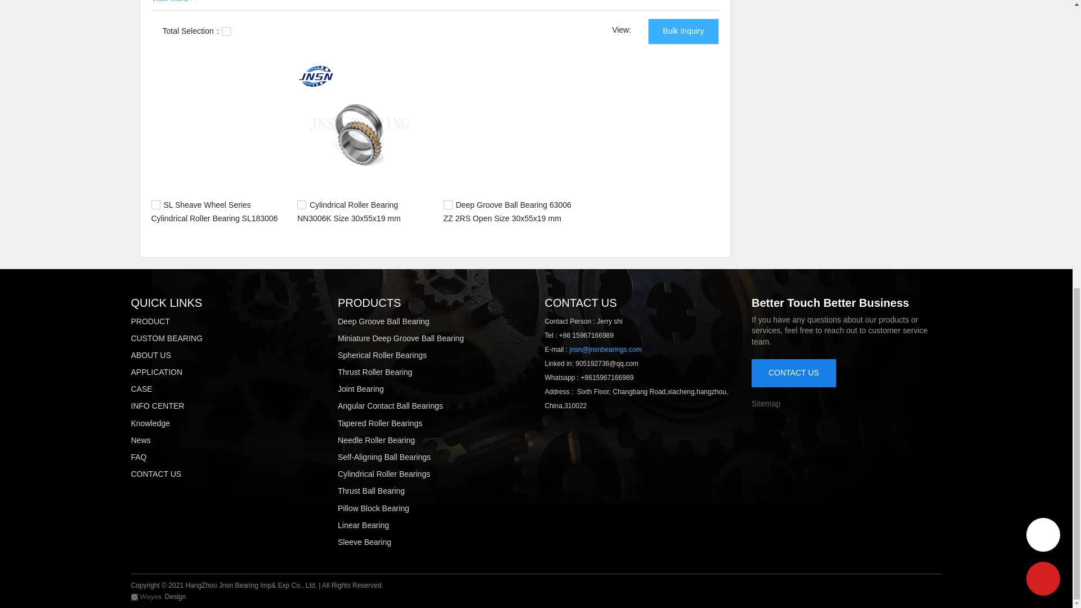 The height and width of the screenshot is (608, 1081). I want to click on 26948, so click(155, 205).